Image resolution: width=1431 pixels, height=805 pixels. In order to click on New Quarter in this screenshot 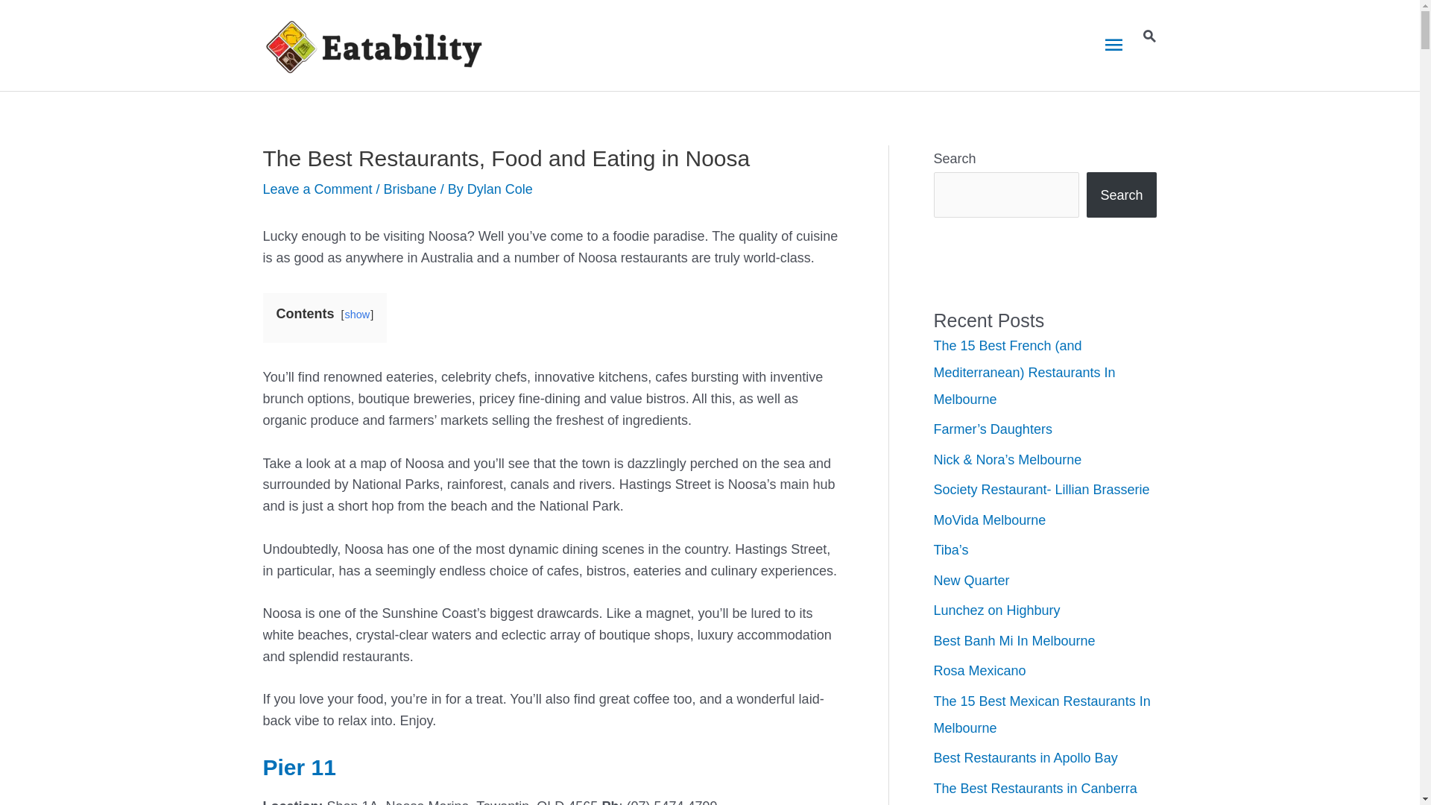, I will do `click(971, 581)`.